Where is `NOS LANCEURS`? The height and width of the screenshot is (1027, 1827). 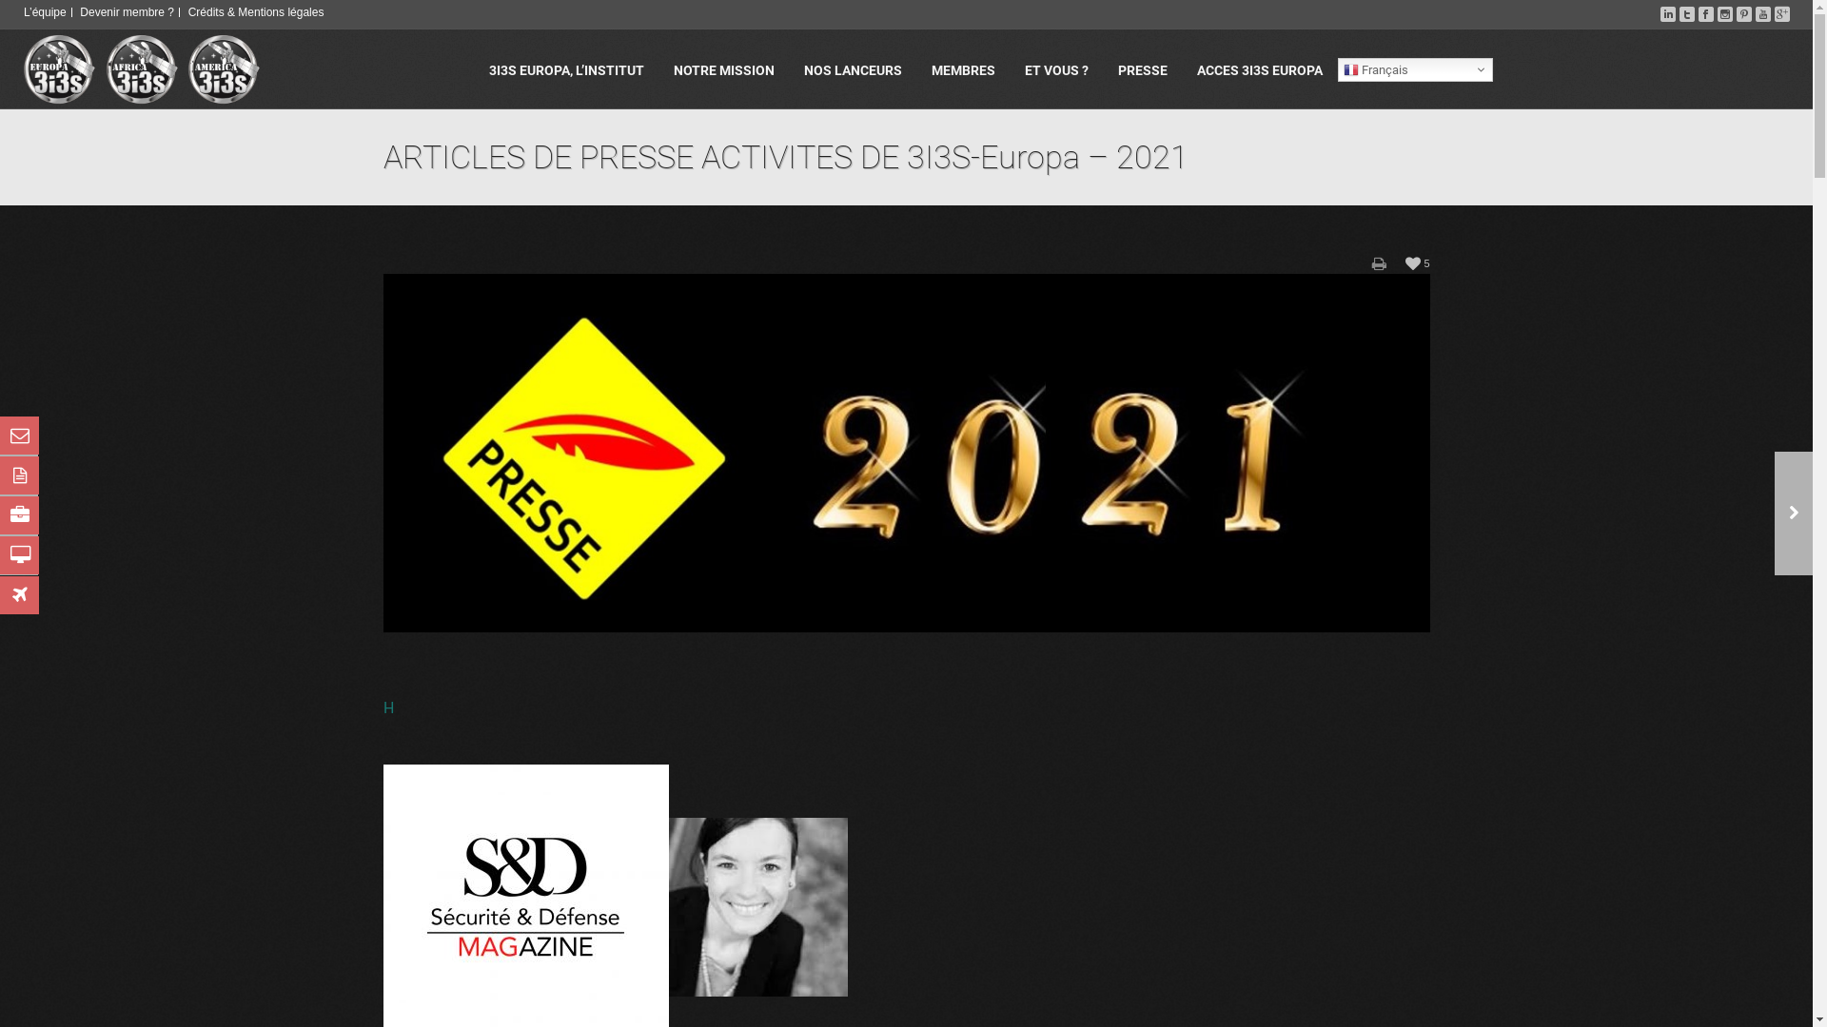
NOS LANCEURS is located at coordinates (853, 68).